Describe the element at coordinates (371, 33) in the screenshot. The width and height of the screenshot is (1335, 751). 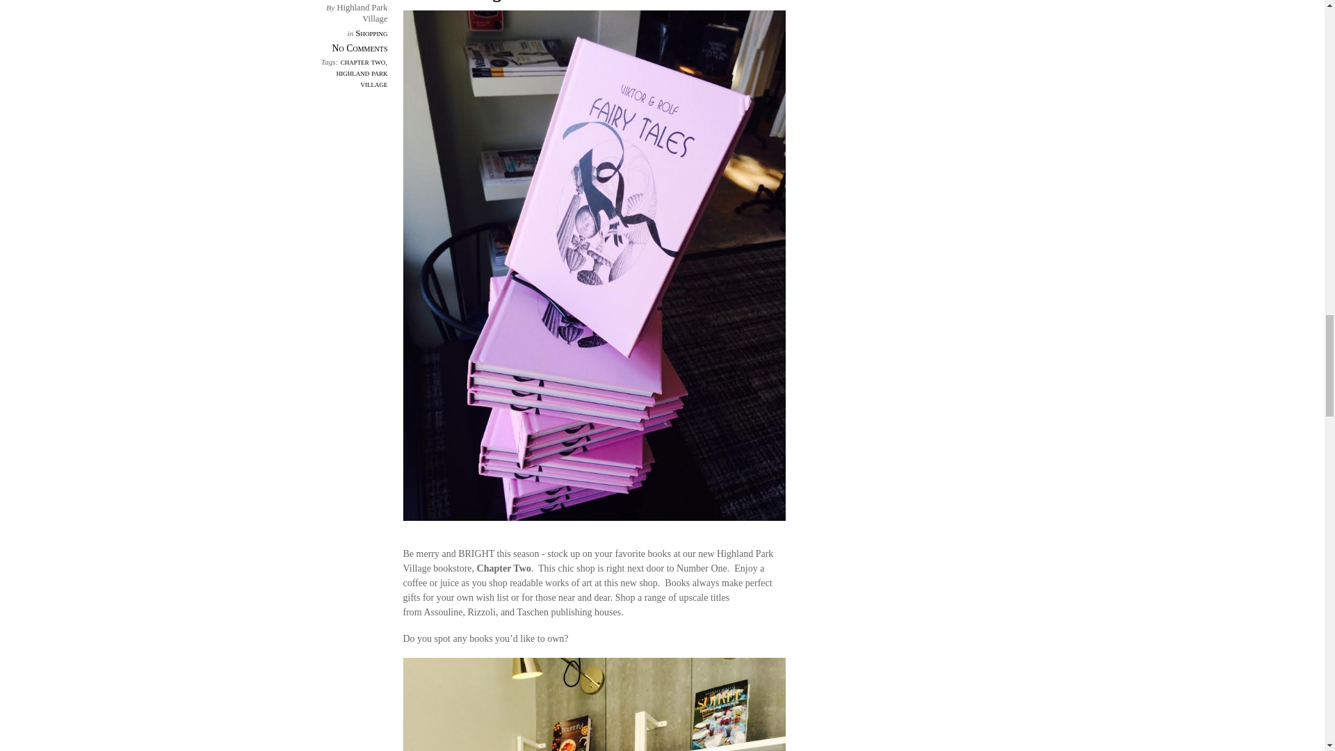
I see `View all posts in Shopping` at that location.